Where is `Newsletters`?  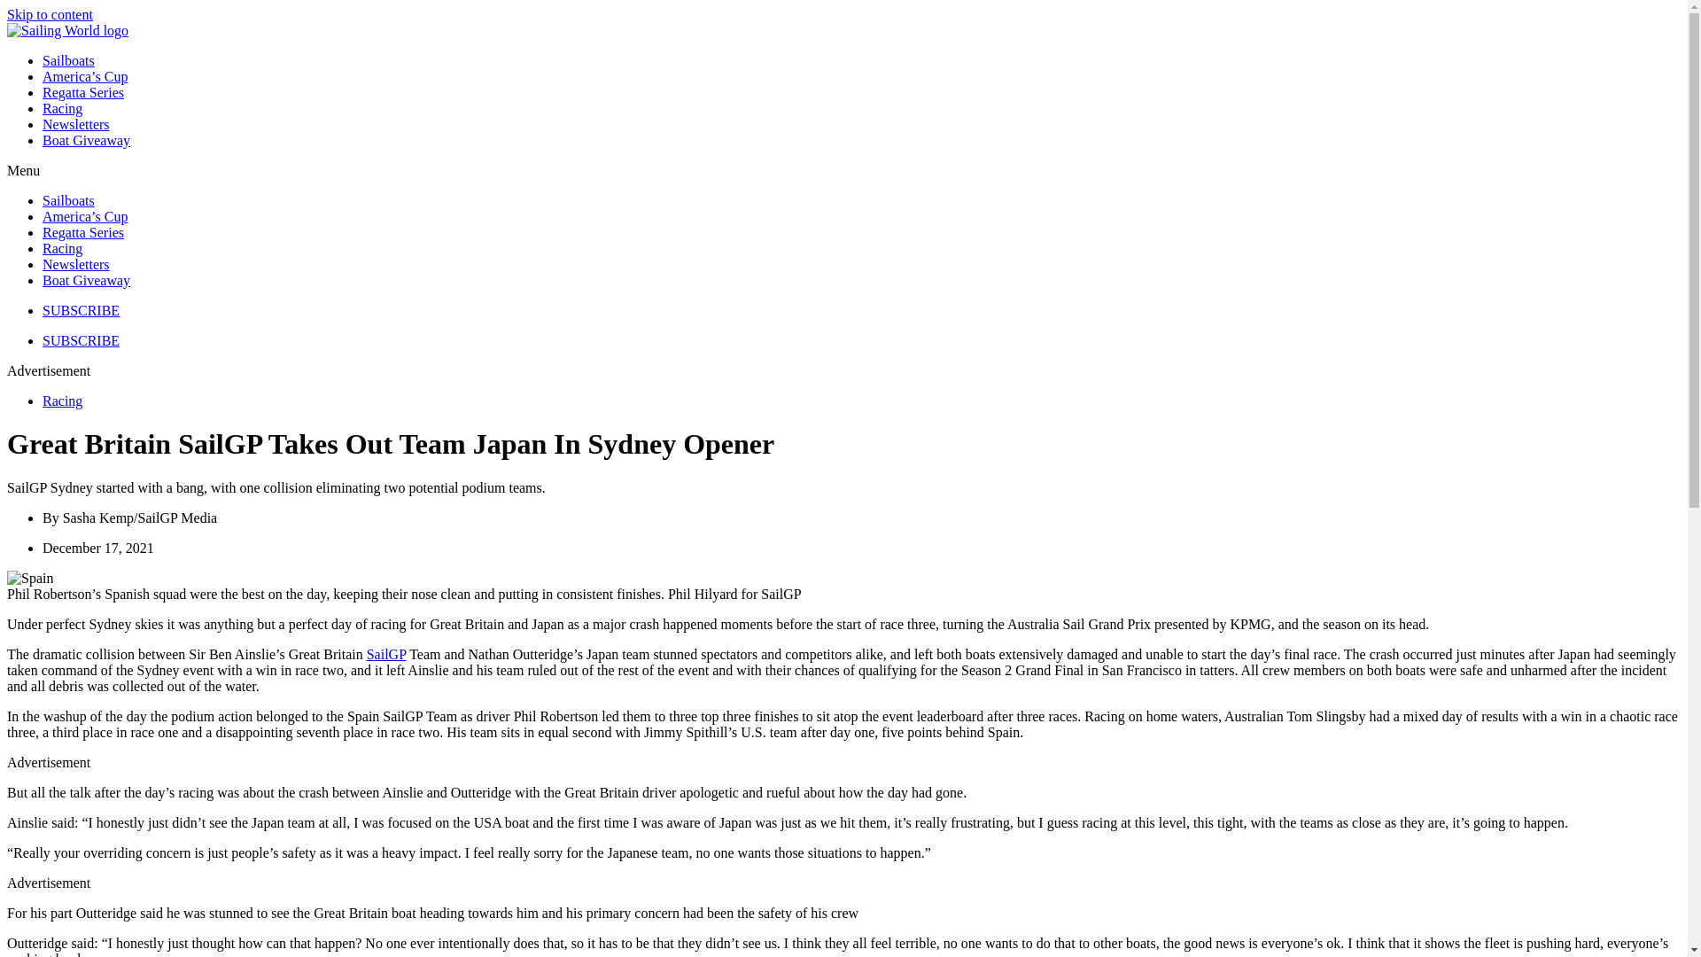
Newsletters is located at coordinates (76, 124).